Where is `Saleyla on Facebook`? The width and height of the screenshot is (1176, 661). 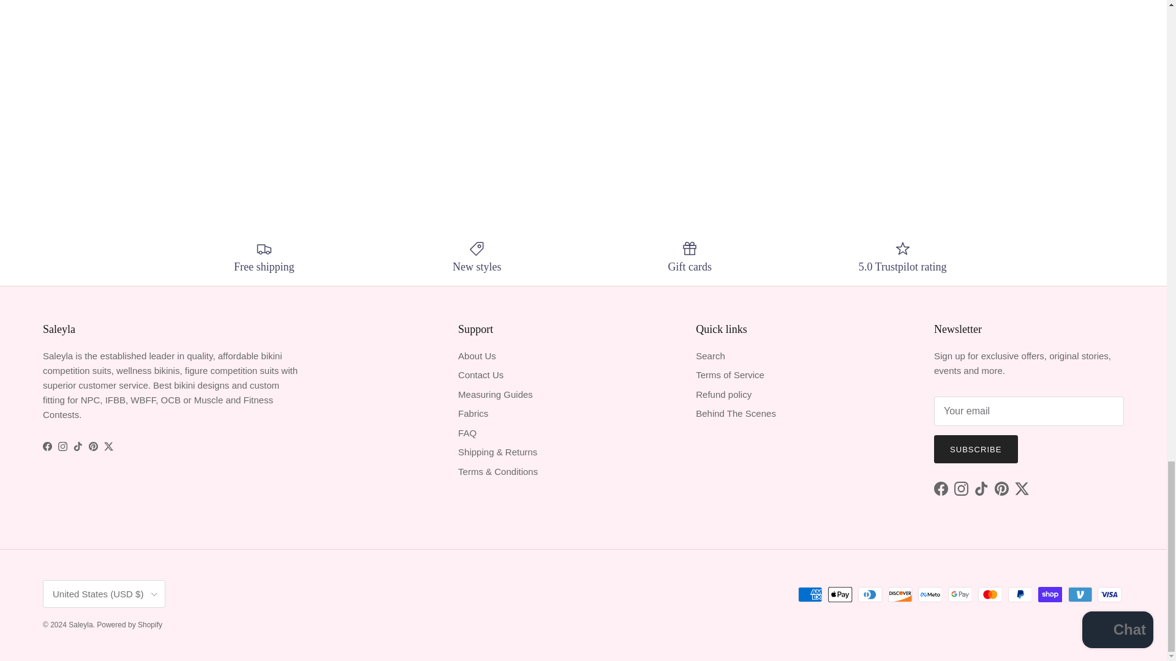
Saleyla on Facebook is located at coordinates (47, 446).